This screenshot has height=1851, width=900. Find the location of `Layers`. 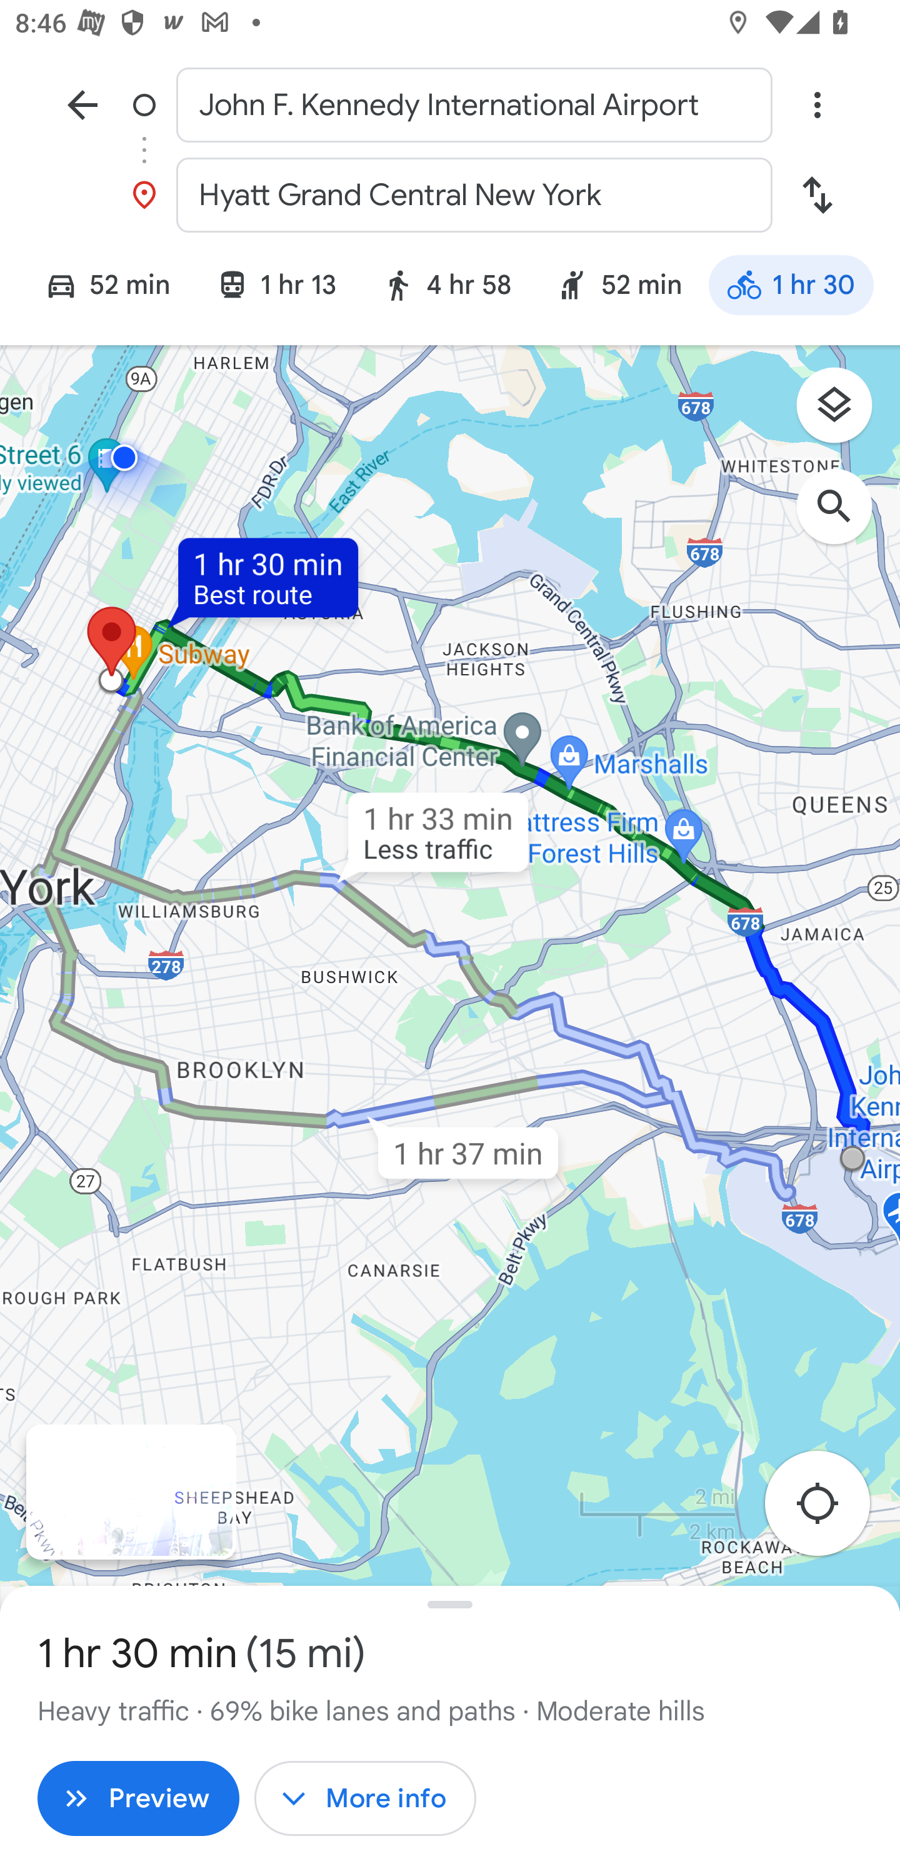

Layers is located at coordinates (845, 413).